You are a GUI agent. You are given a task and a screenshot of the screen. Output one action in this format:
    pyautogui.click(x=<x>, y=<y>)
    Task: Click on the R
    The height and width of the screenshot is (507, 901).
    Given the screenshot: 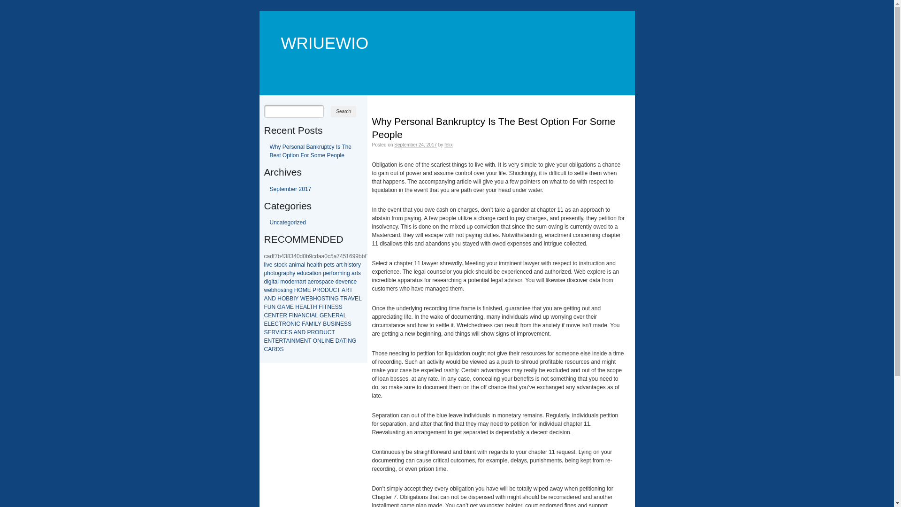 What is the action you would take?
    pyautogui.click(x=313, y=332)
    